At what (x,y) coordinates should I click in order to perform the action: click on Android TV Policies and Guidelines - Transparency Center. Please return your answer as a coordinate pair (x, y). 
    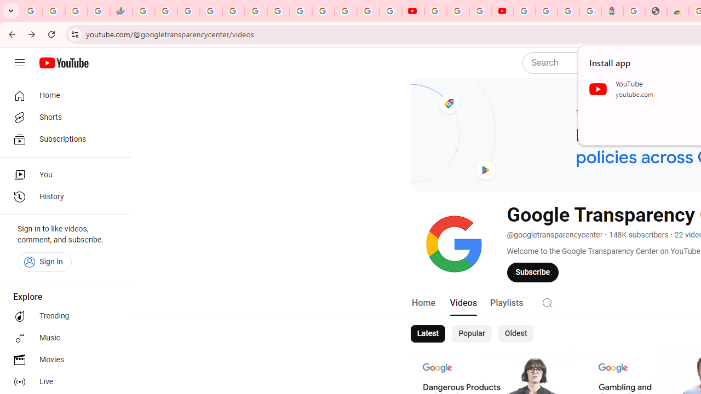
    Looking at the image, I should click on (278, 11).